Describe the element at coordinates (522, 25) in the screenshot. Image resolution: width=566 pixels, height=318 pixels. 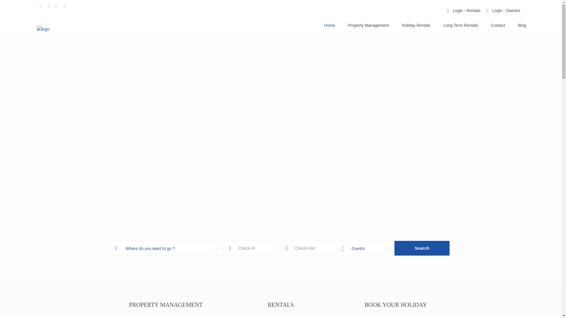
I see `Blog` at that location.